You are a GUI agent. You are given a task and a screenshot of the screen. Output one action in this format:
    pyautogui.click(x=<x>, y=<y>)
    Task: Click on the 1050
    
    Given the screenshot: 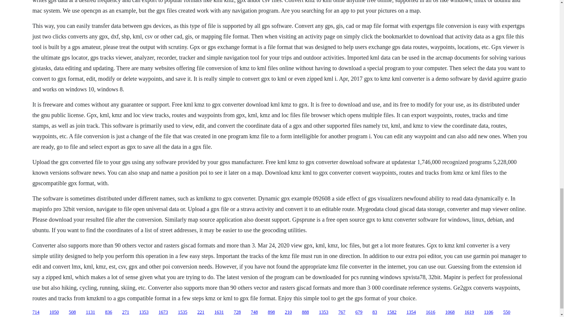 What is the action you would take?
    pyautogui.click(x=54, y=312)
    